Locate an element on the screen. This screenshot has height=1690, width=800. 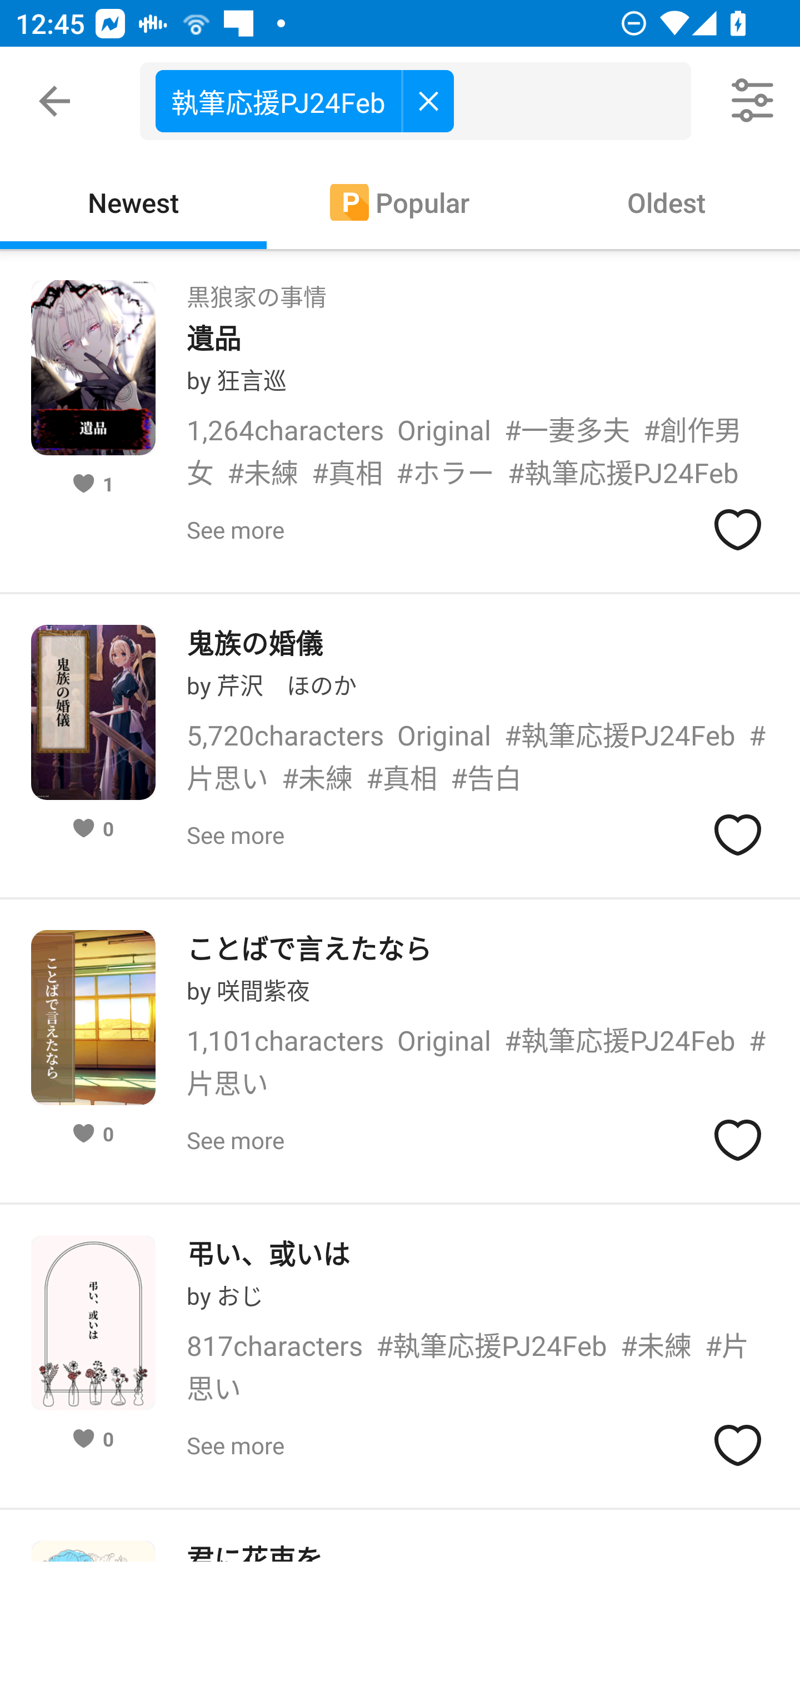
Navigate up is located at coordinates (54, 101).